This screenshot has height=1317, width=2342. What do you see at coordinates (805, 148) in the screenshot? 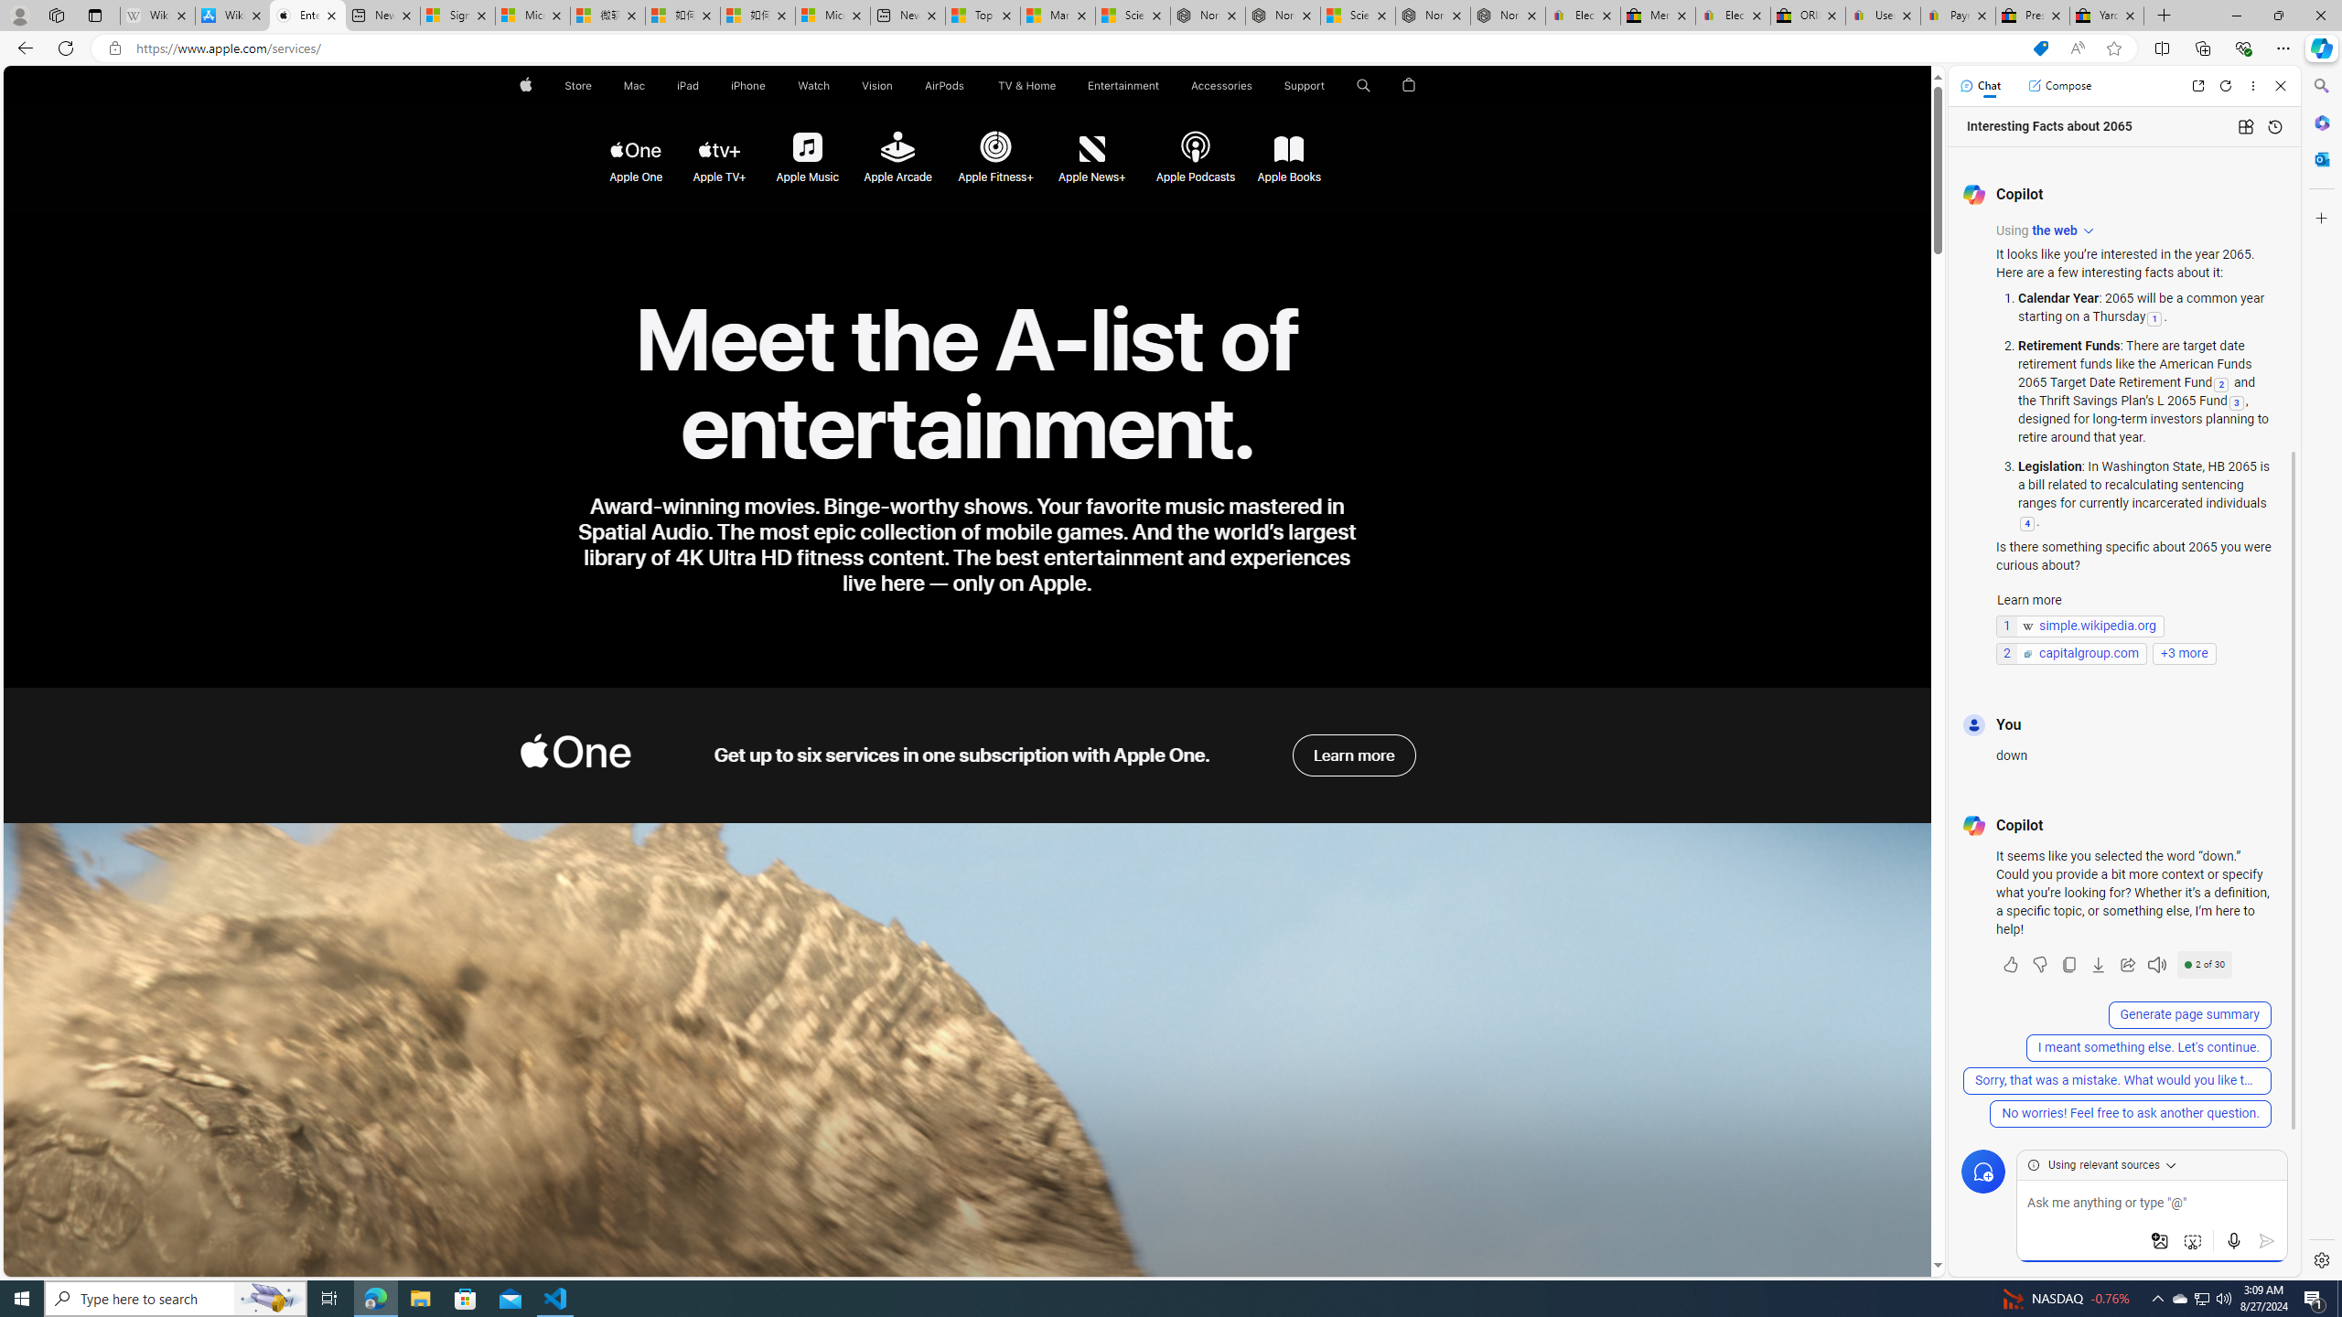
I see `Apple Music` at bounding box center [805, 148].